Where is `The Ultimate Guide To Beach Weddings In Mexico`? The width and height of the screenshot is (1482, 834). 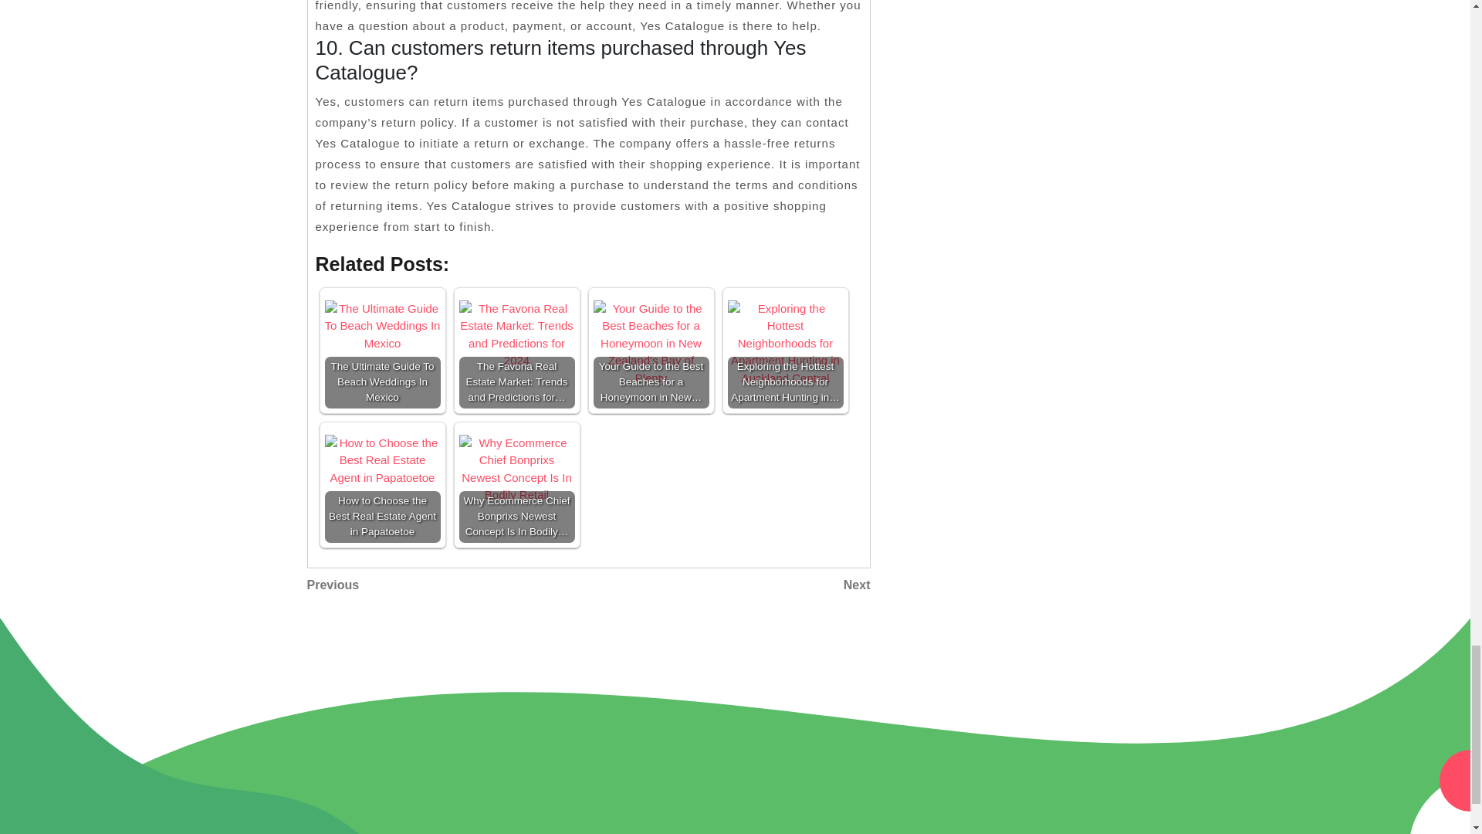
The Ultimate Guide To Beach Weddings In Mexico is located at coordinates (382, 460).